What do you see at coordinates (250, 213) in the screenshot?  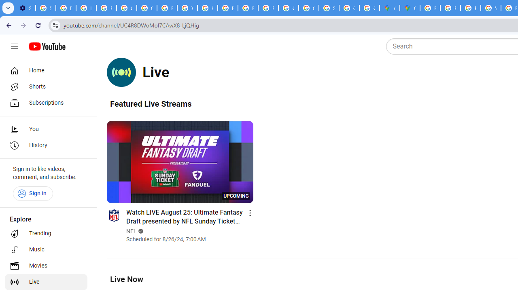 I see `Action menu` at bounding box center [250, 213].